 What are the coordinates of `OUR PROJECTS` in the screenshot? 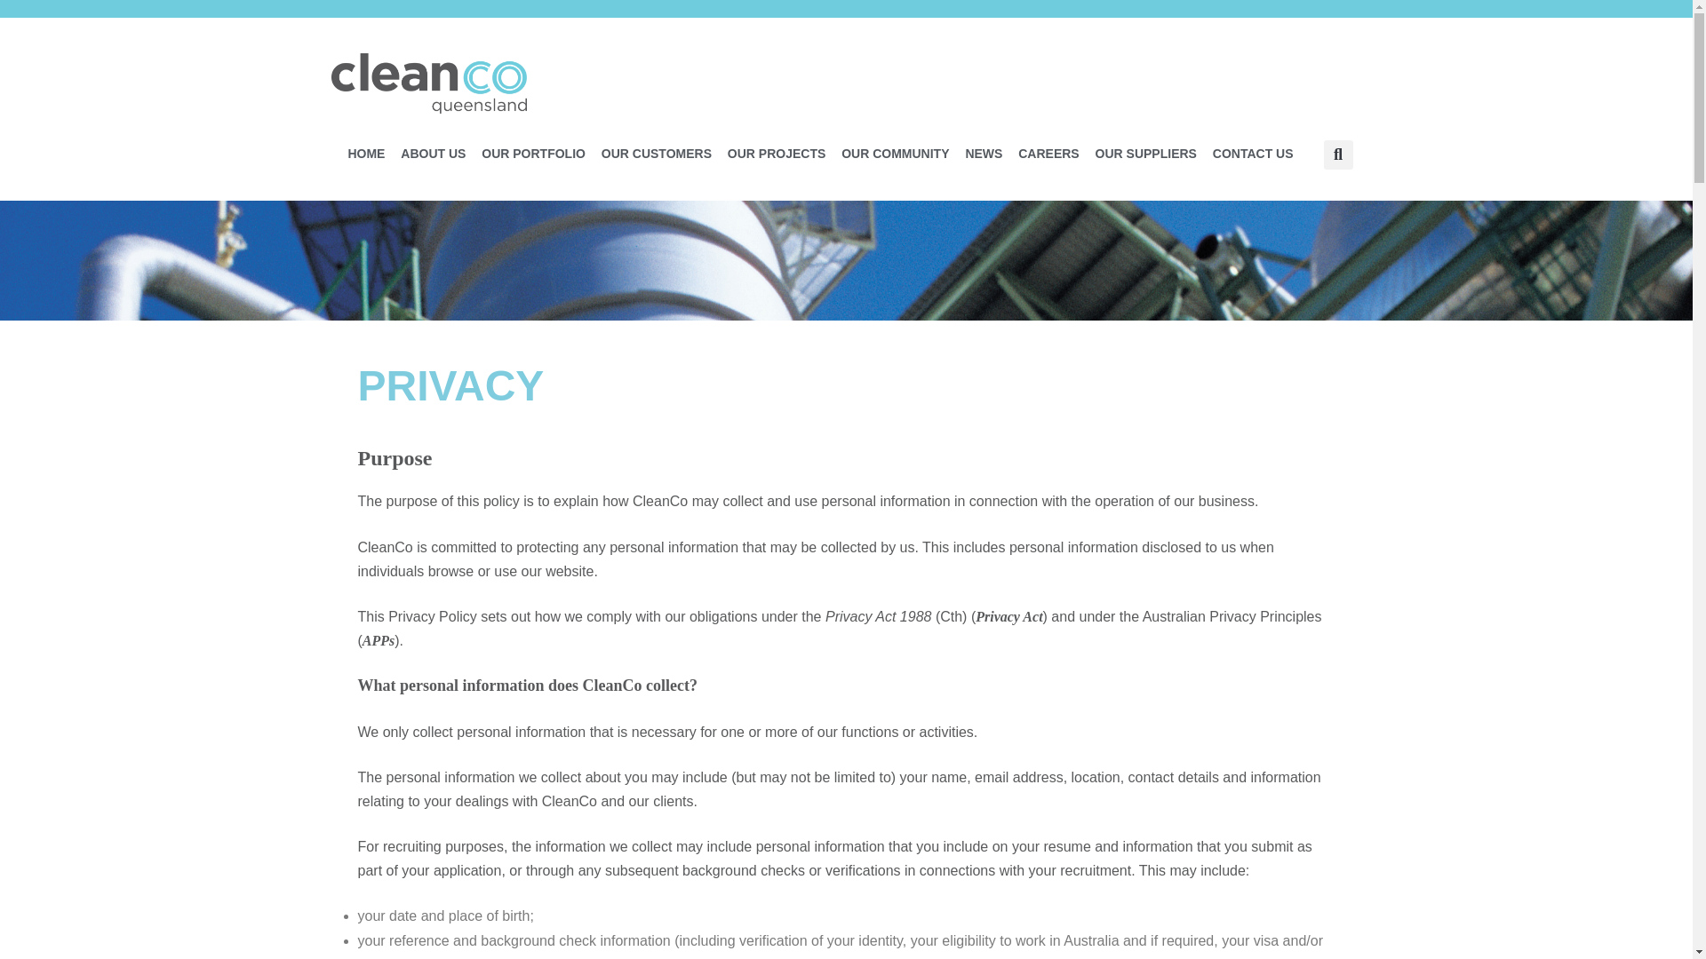 It's located at (777, 153).